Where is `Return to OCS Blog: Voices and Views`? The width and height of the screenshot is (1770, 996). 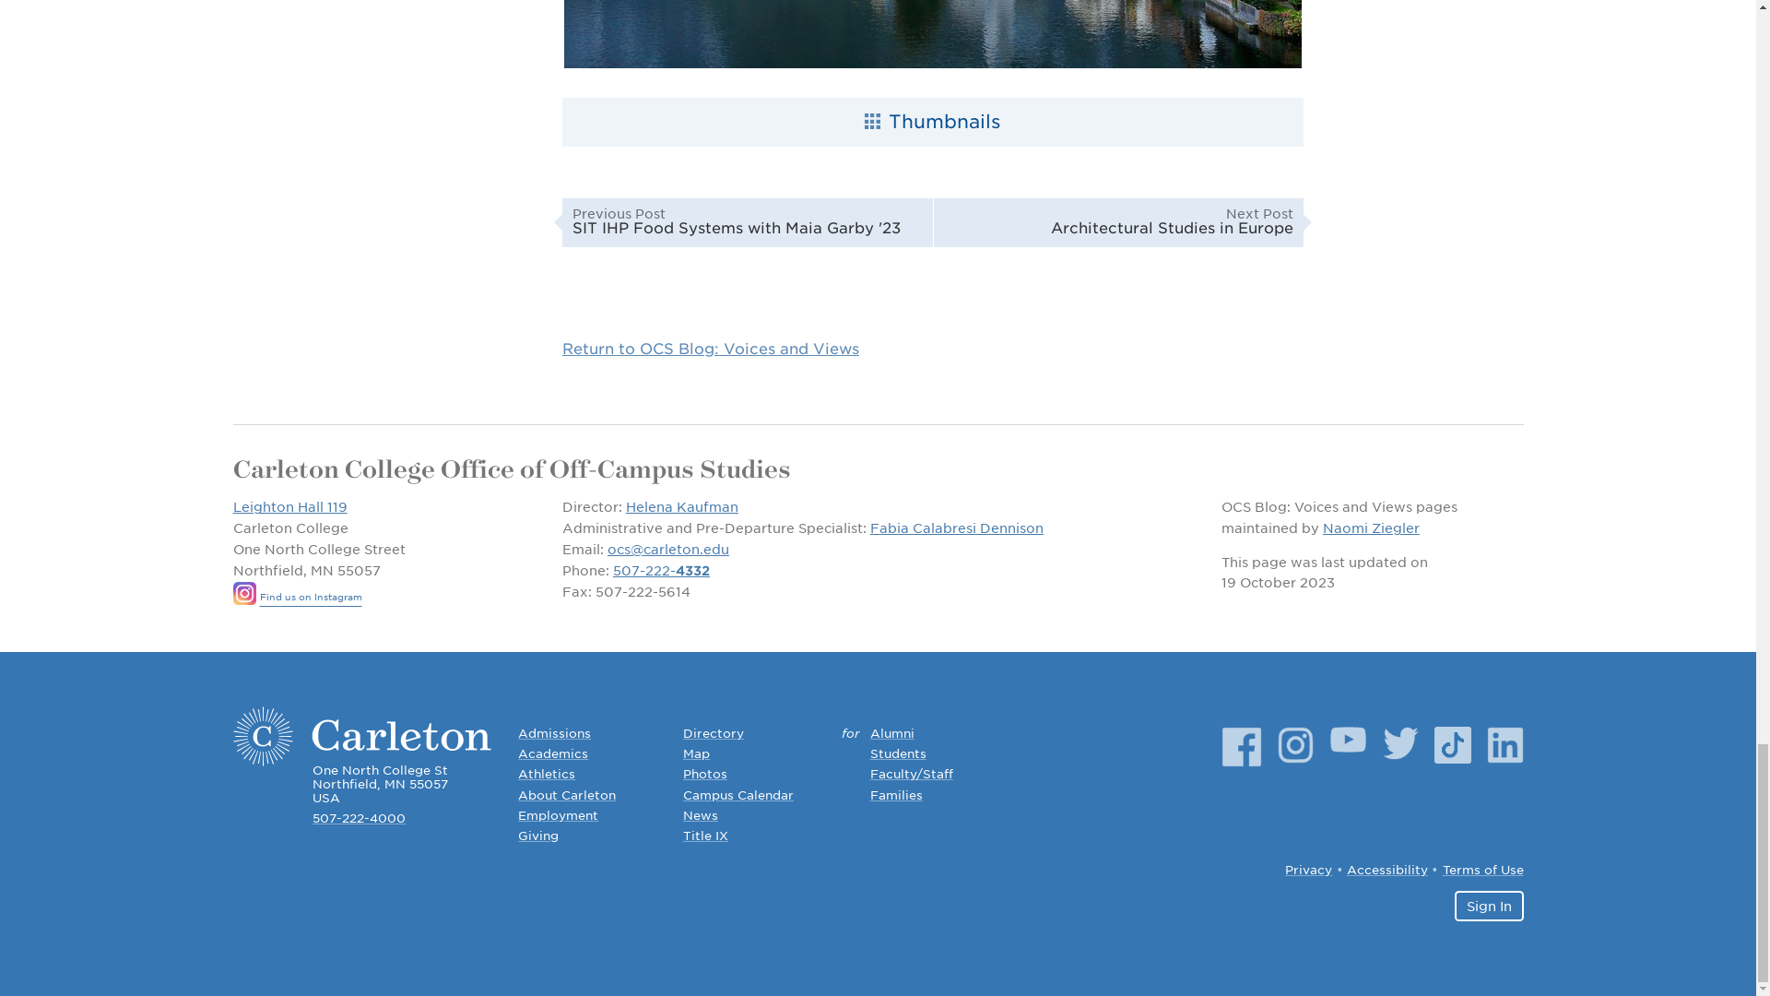
Return to OCS Blog: Voices and Views is located at coordinates (710, 349).